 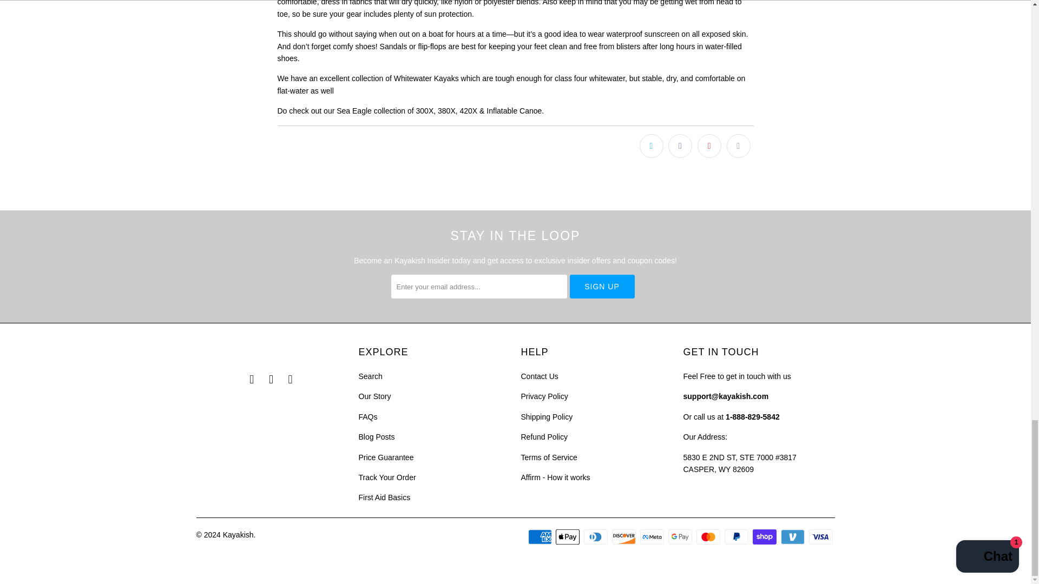 I want to click on Kayakish on Facebook, so click(x=252, y=380).